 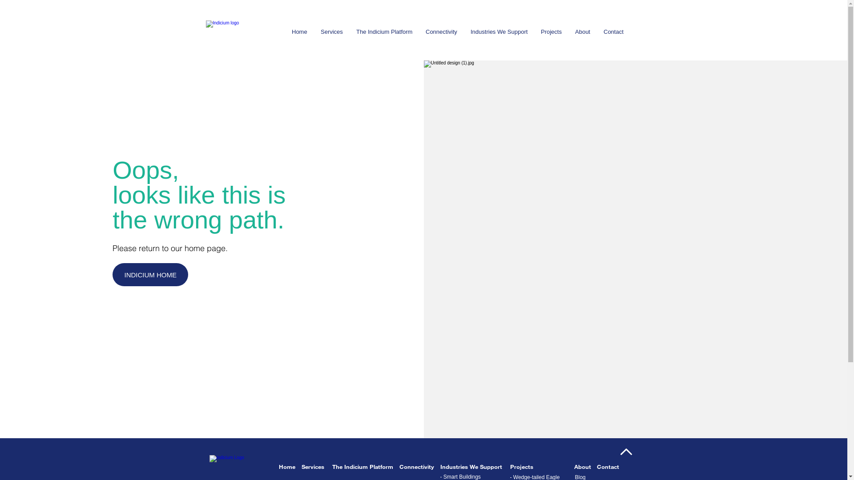 What do you see at coordinates (300, 32) in the screenshot?
I see `Home` at bounding box center [300, 32].